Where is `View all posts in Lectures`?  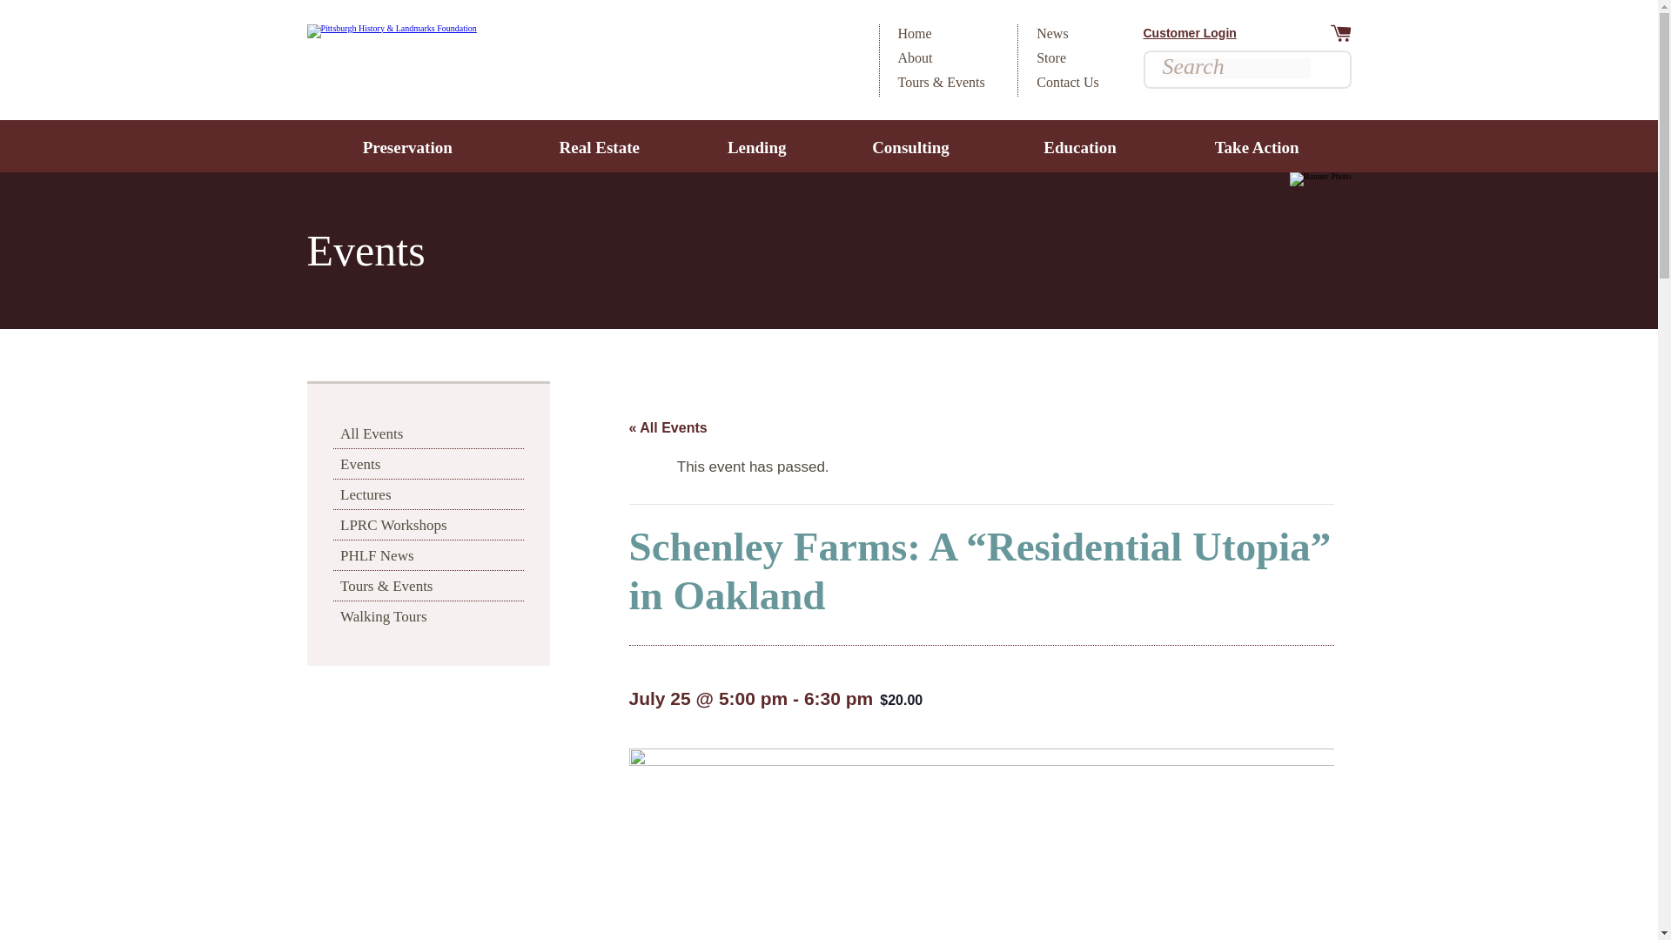
View all posts in Lectures is located at coordinates (428, 494).